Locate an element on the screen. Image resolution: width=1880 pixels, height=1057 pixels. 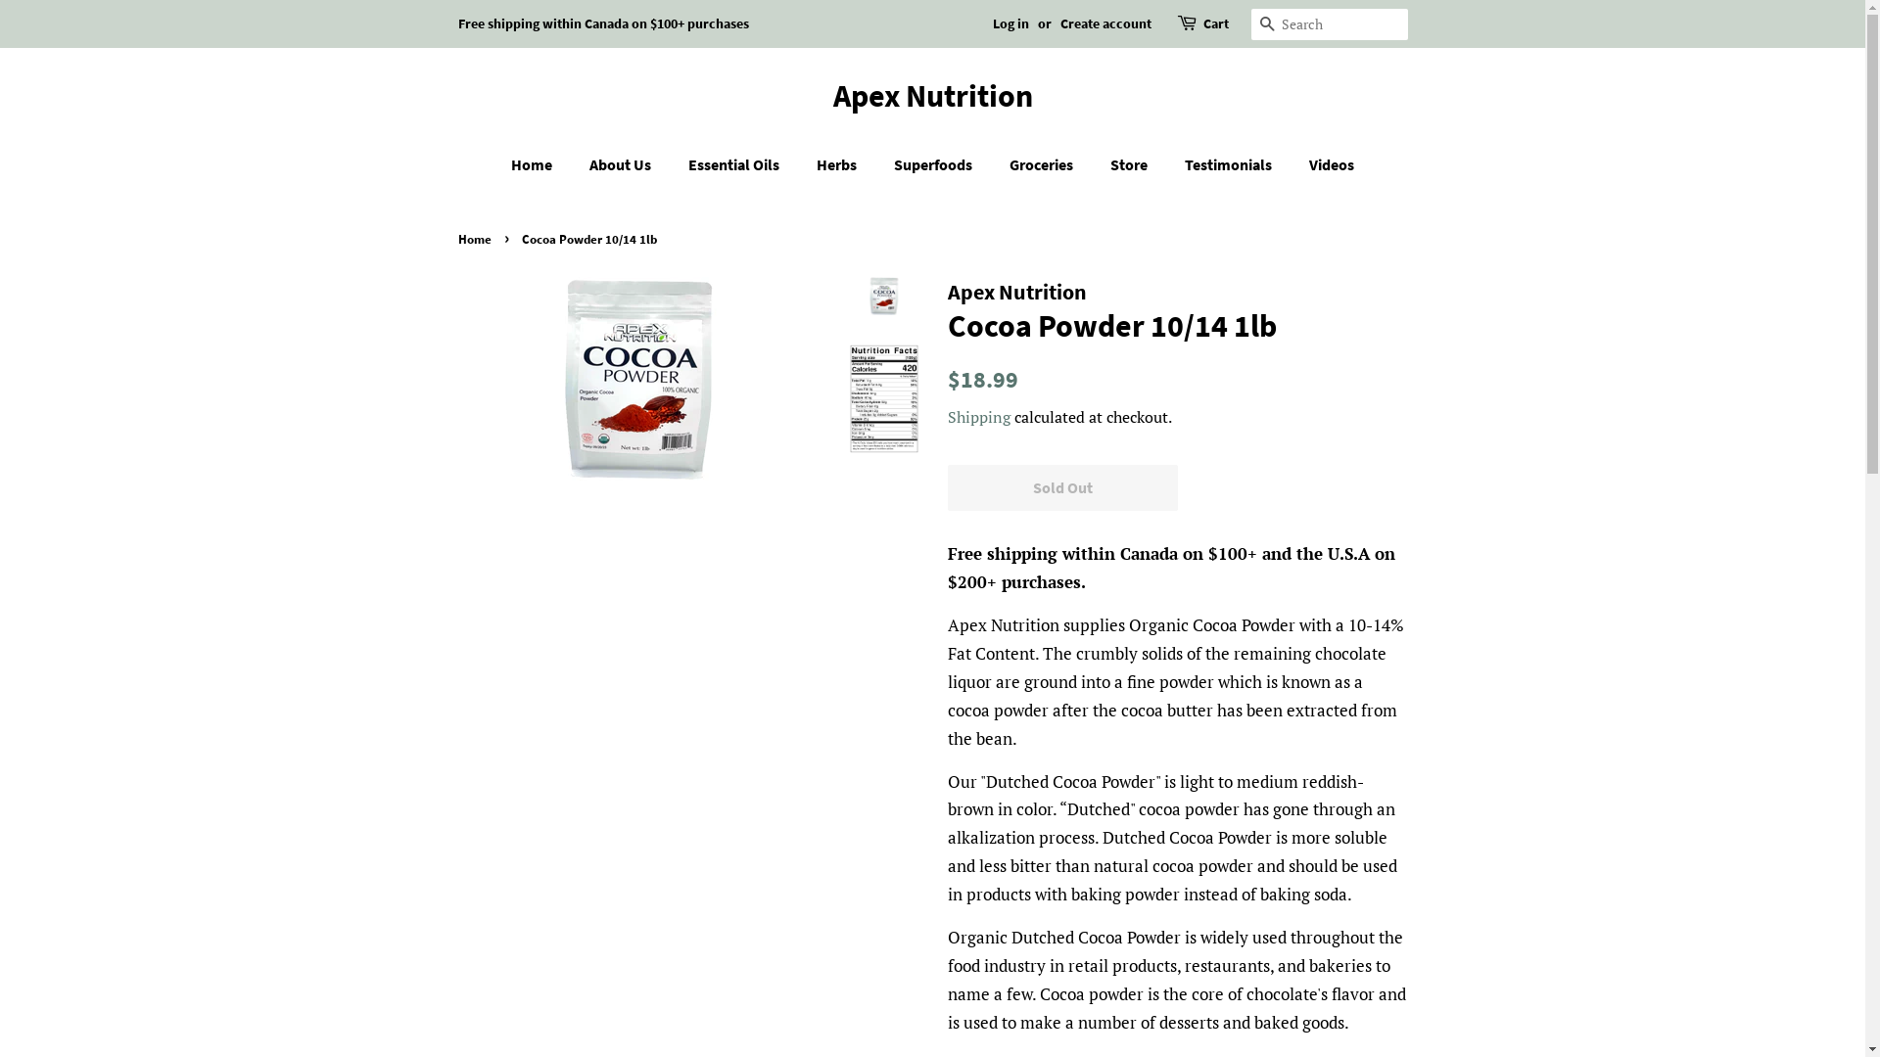
Sold Out is located at coordinates (1063, 487).